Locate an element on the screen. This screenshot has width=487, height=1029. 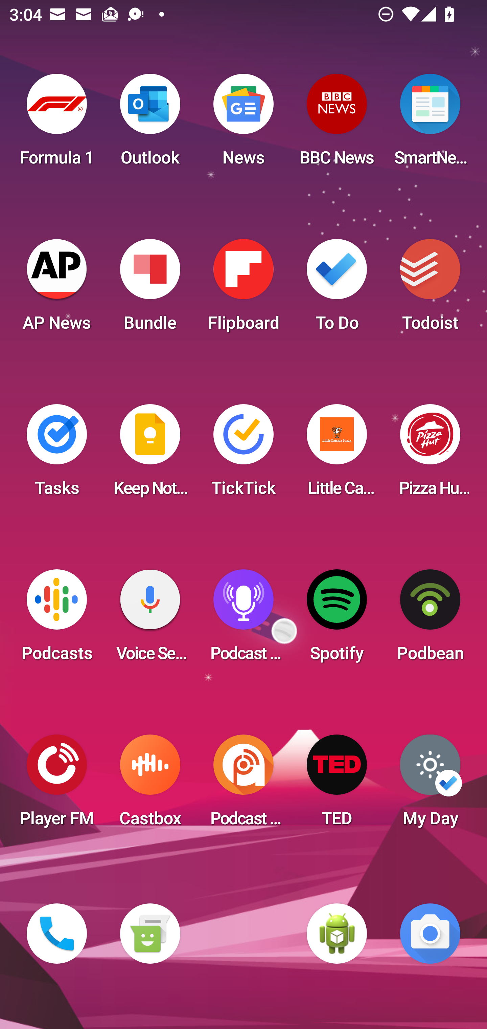
Bundle is located at coordinates (150, 289).